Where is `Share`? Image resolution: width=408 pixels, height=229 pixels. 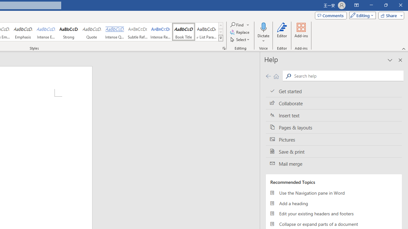
Share is located at coordinates (390, 15).